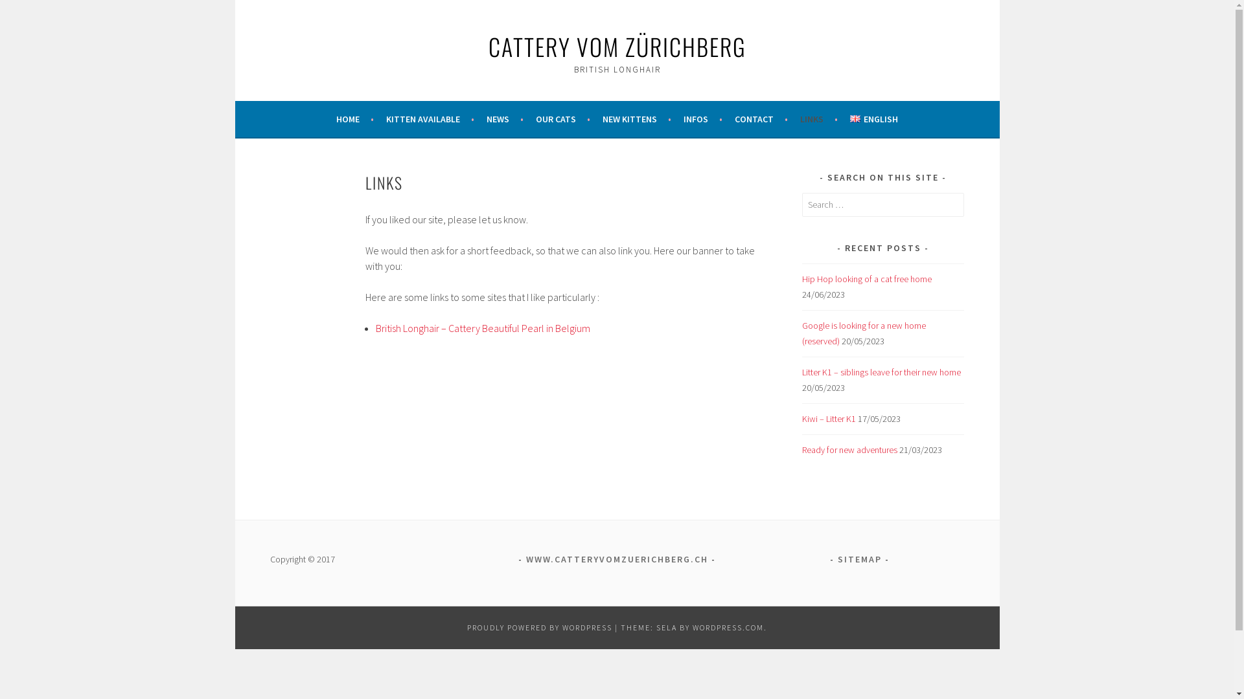 The height and width of the screenshot is (699, 1244). I want to click on KITTEN AVAILABLE, so click(430, 119).